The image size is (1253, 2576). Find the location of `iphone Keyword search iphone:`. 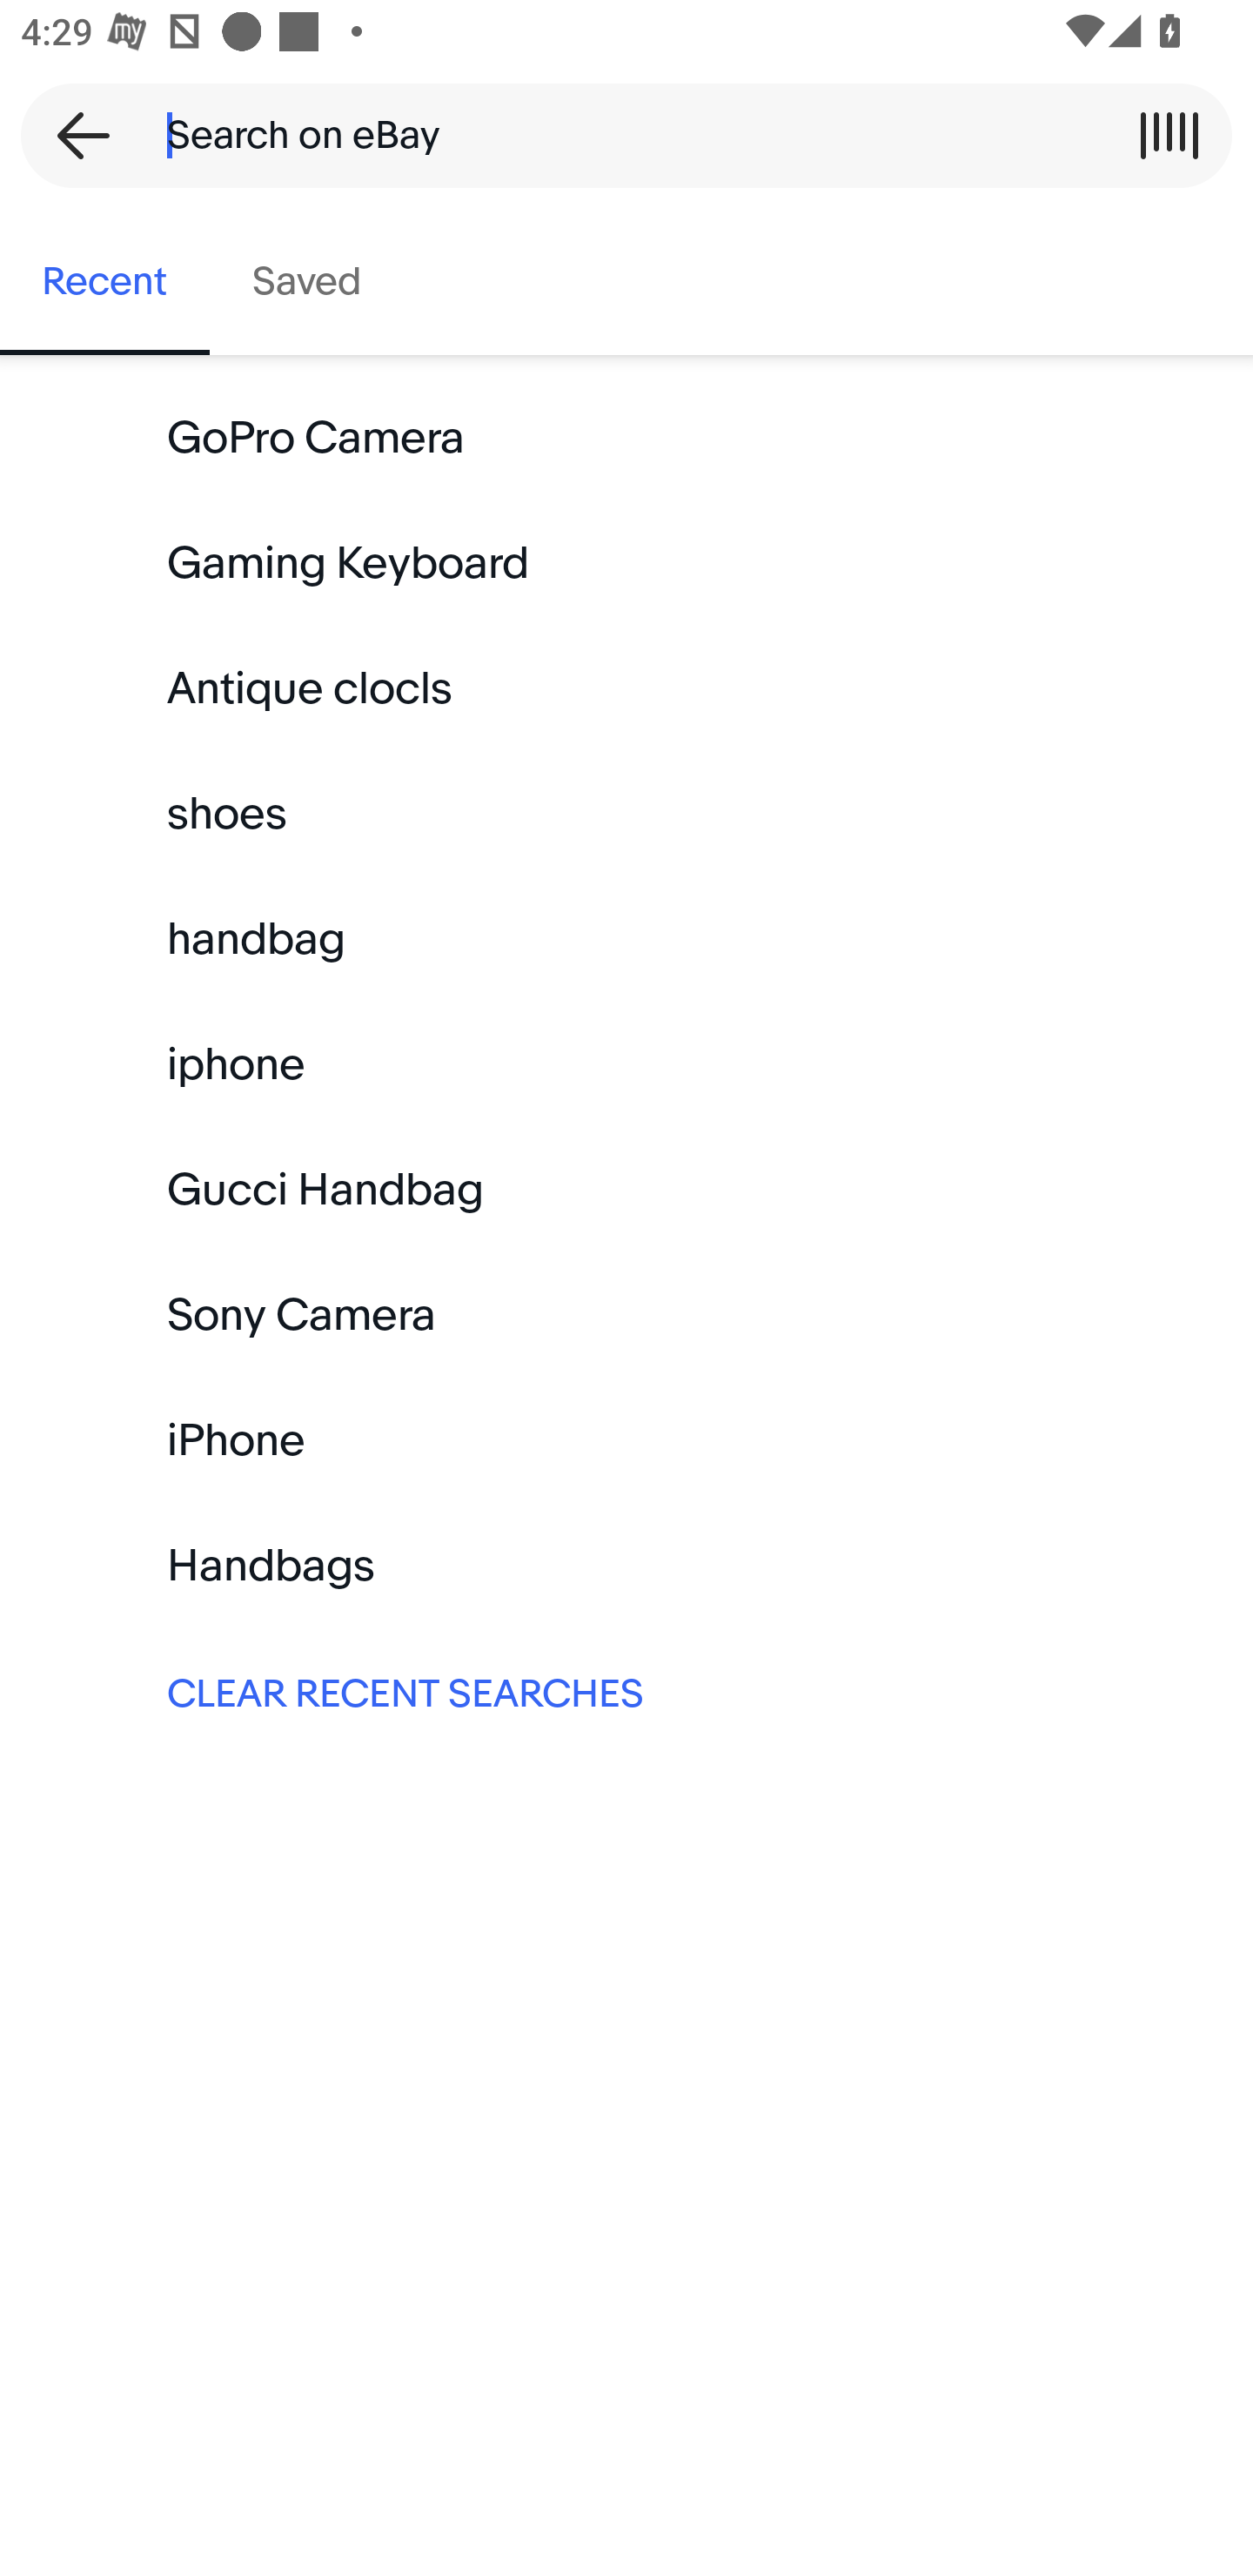

iphone Keyword search iphone: is located at coordinates (626, 1065).